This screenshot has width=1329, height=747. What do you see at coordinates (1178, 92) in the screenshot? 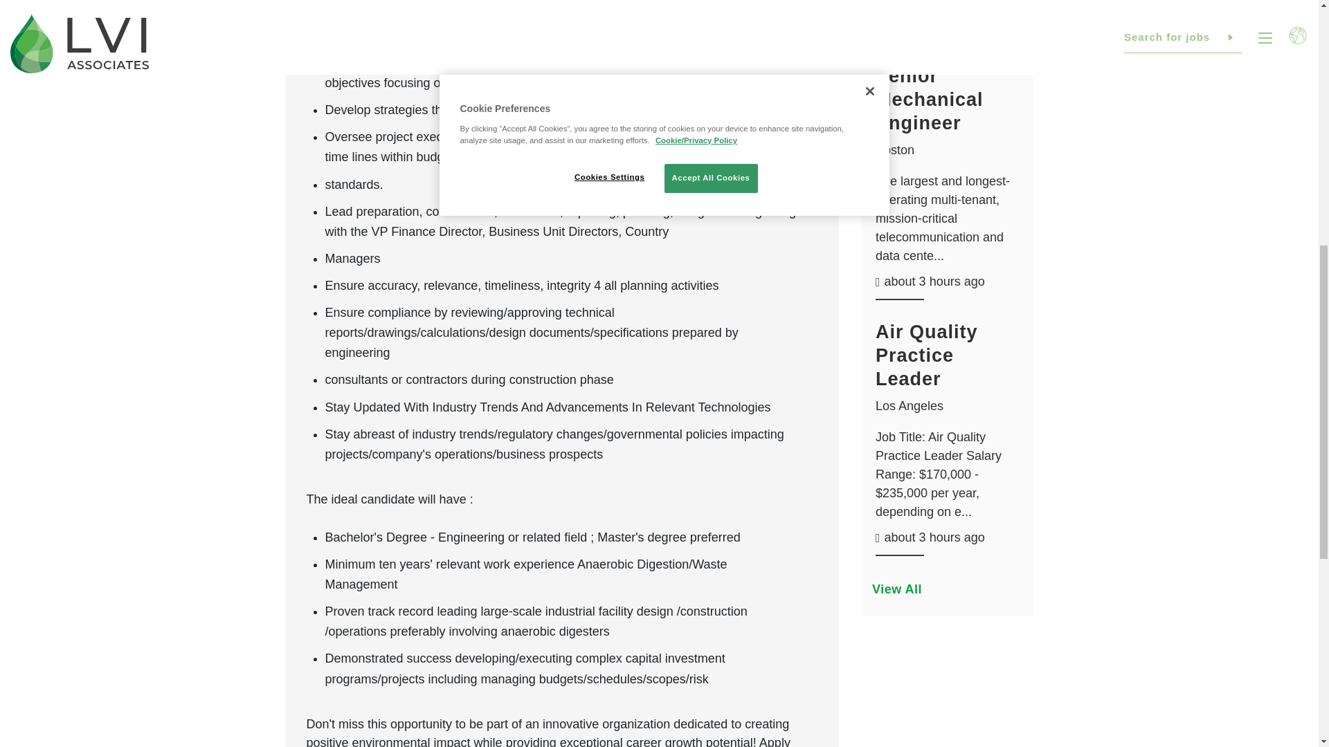
I see `Twitter` at bounding box center [1178, 92].